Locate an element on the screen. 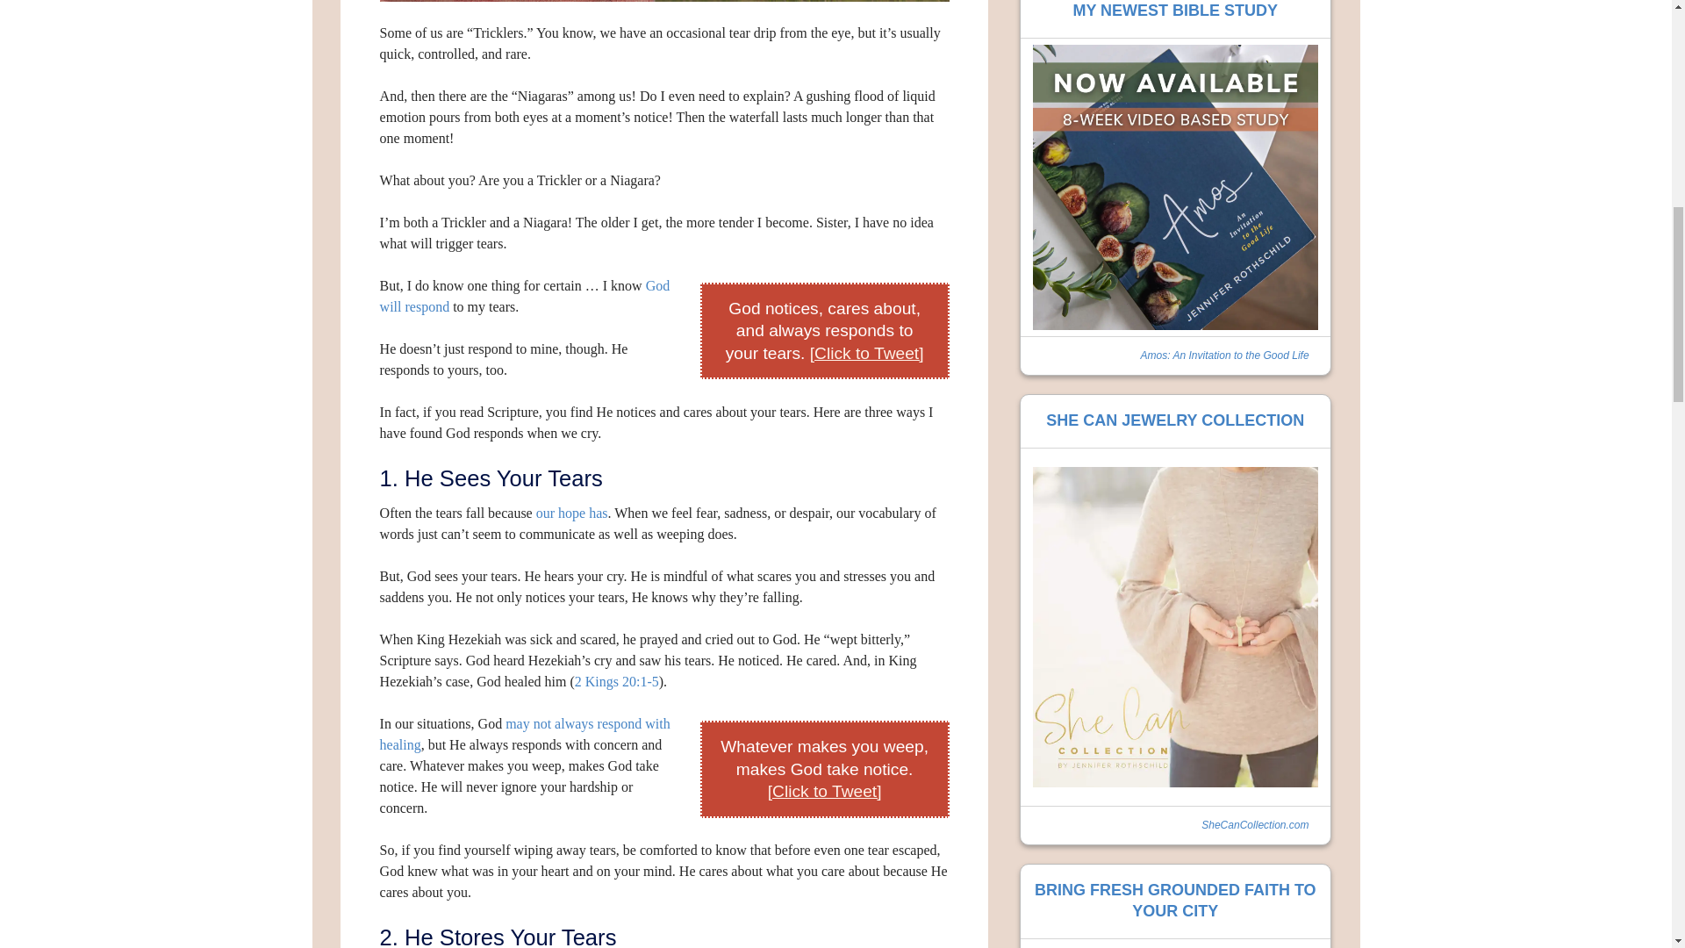  2 Kings 20:1-5 is located at coordinates (616, 681).